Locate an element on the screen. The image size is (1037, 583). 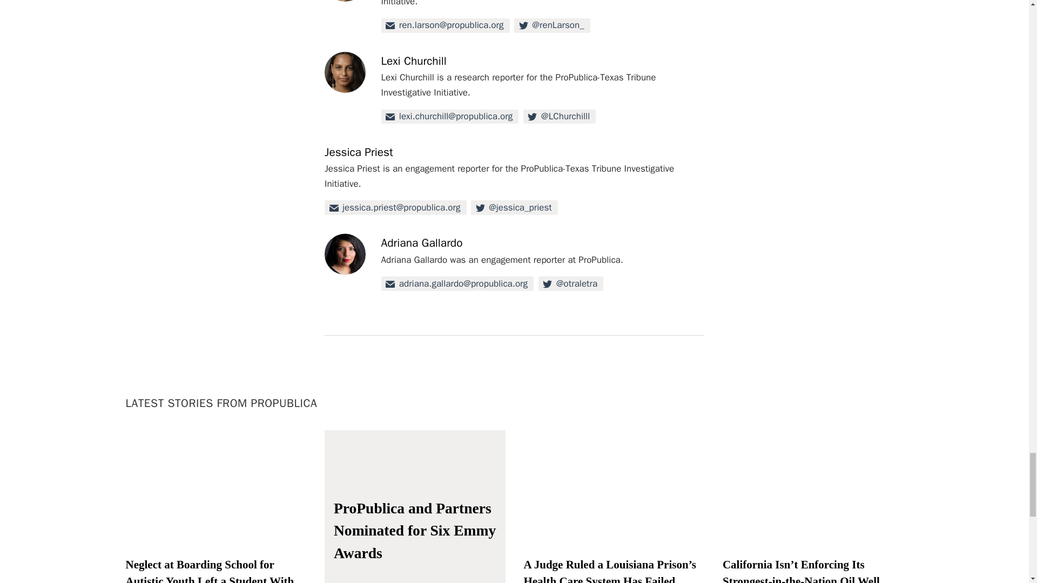
Twitter is located at coordinates (514, 207).